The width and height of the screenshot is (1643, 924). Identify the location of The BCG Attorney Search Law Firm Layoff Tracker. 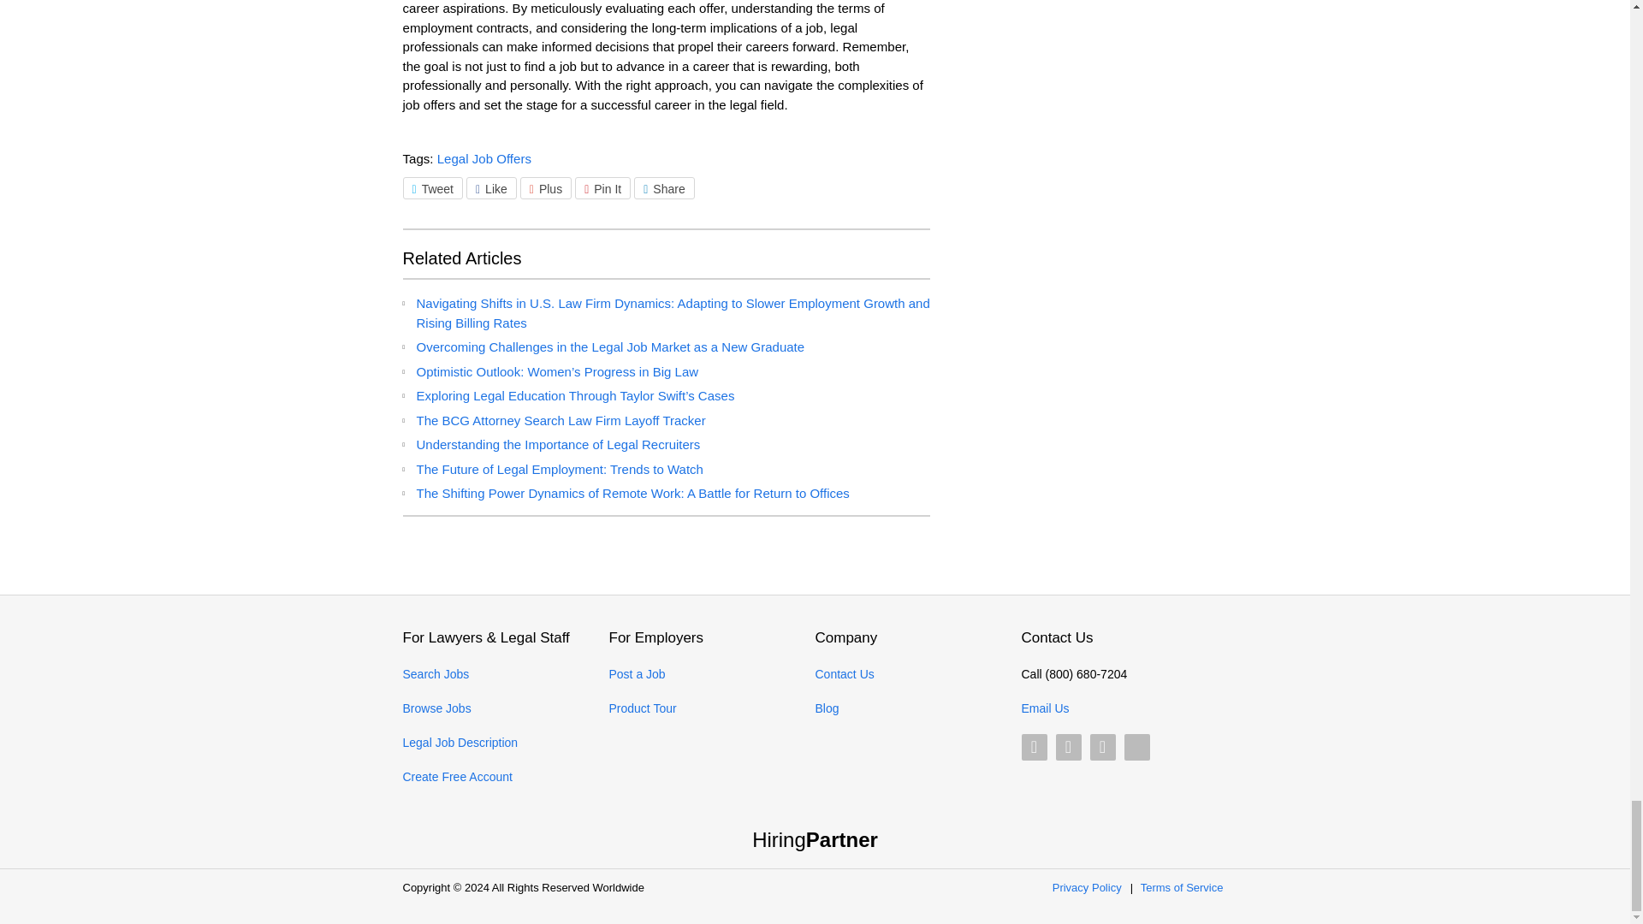
(560, 420).